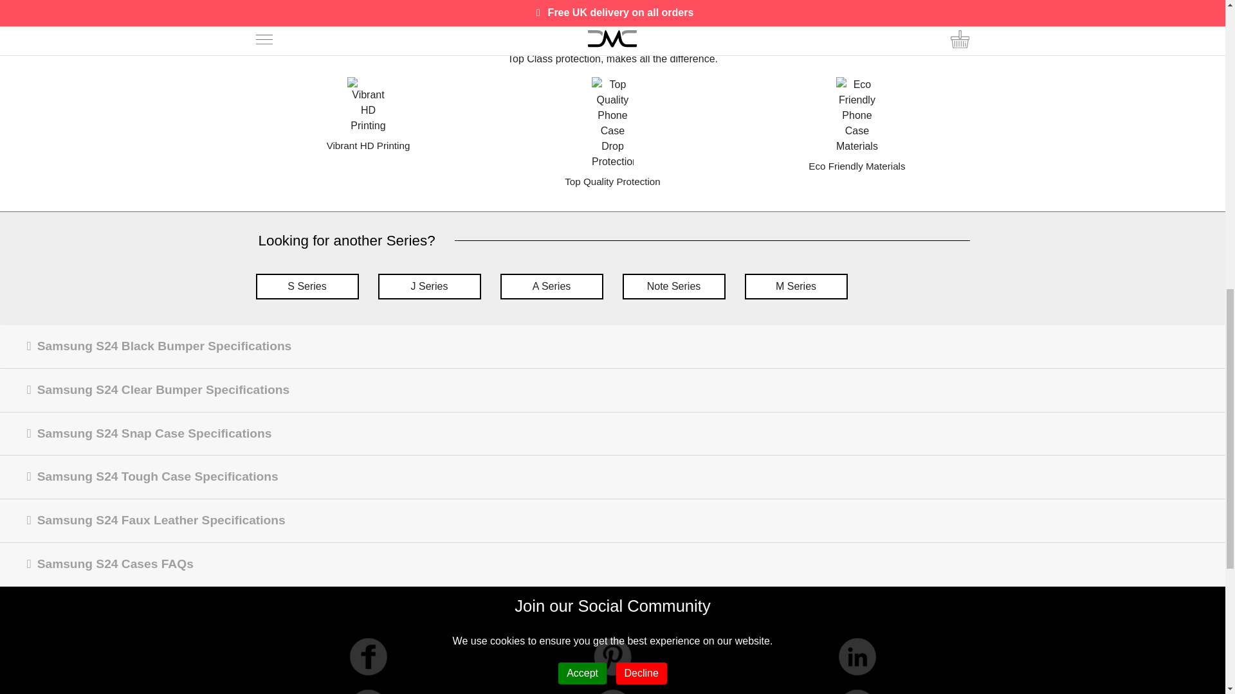  Describe the element at coordinates (46, 13) in the screenshot. I see `Share on Twitter` at that location.